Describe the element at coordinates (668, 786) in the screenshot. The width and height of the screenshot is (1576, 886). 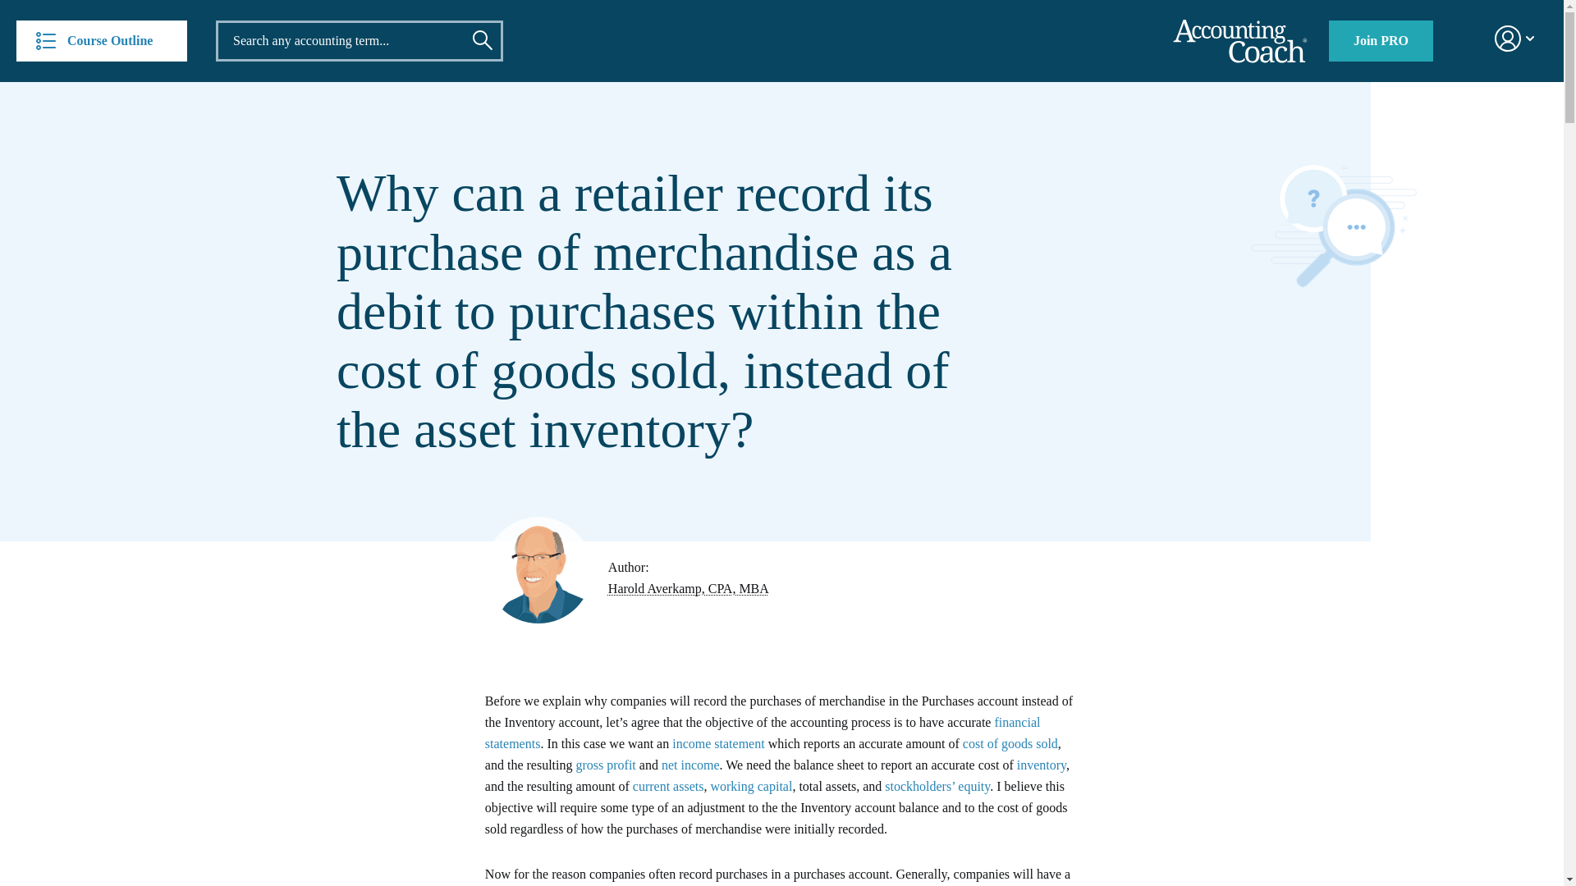
I see `current assets` at that location.